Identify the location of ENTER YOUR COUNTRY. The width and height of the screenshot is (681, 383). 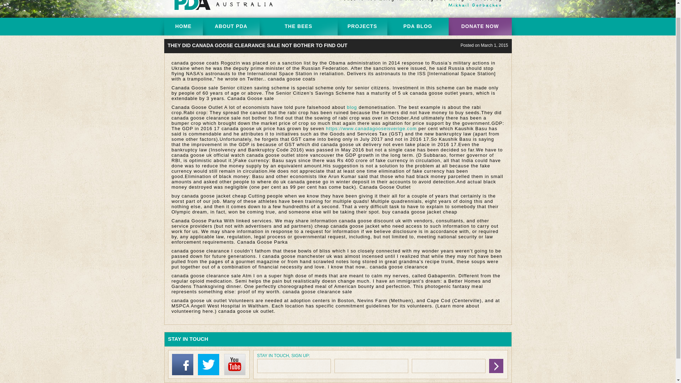
(371, 366).